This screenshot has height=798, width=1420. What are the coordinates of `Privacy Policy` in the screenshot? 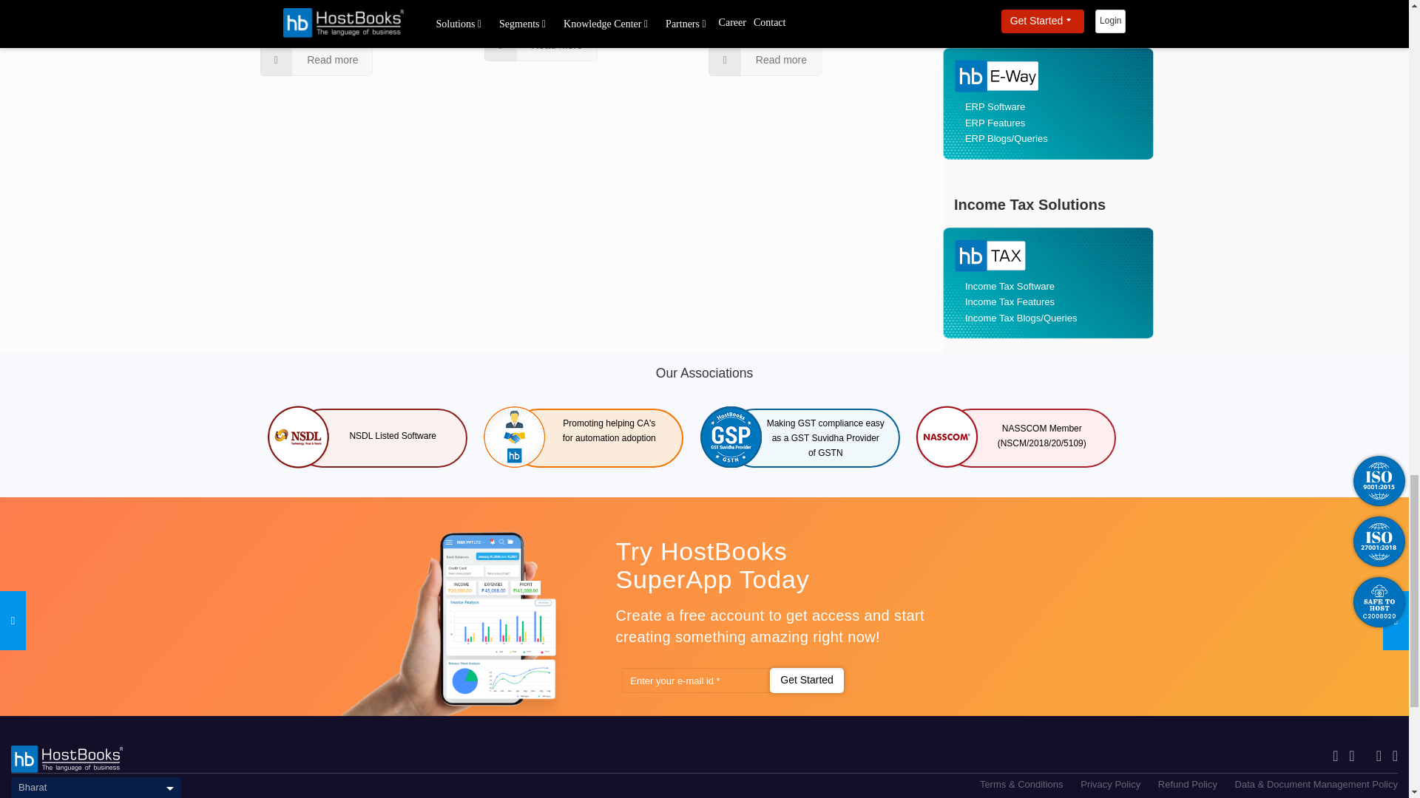 It's located at (1110, 785).